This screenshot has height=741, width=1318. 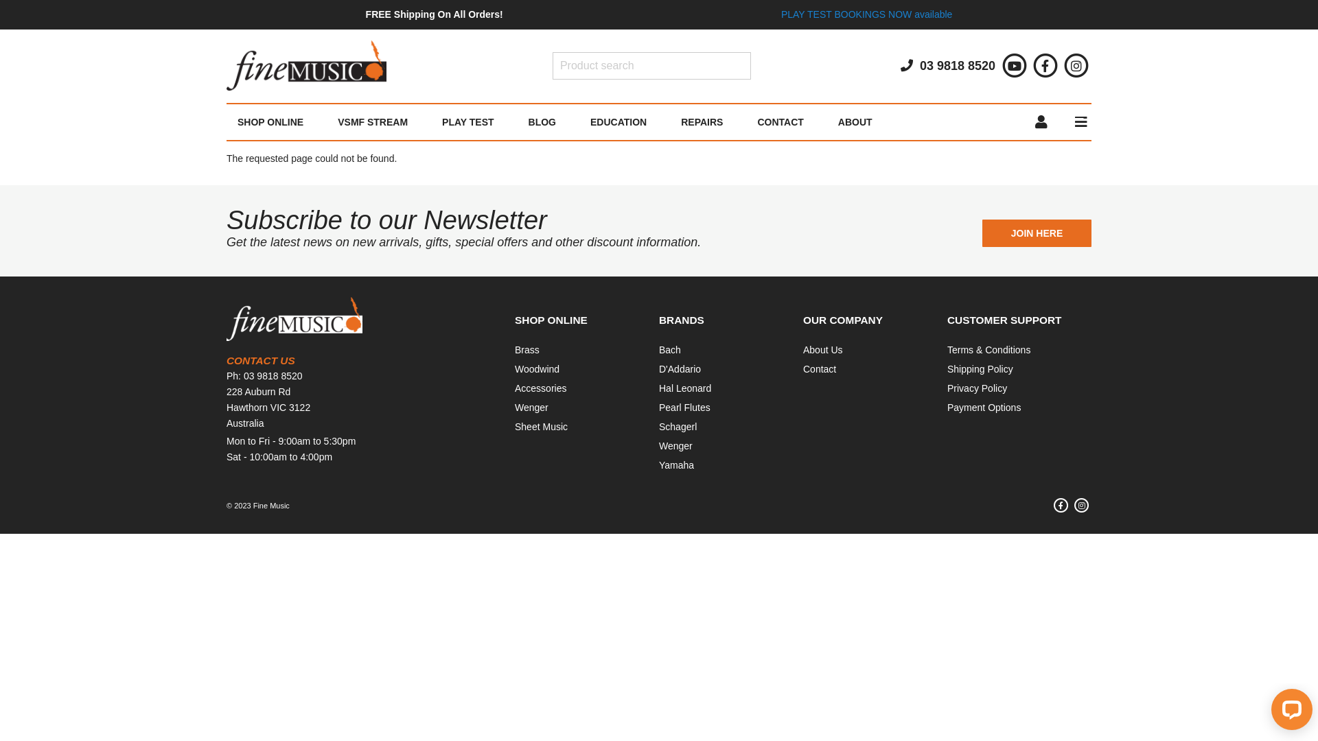 I want to click on Contact, so click(x=820, y=369).